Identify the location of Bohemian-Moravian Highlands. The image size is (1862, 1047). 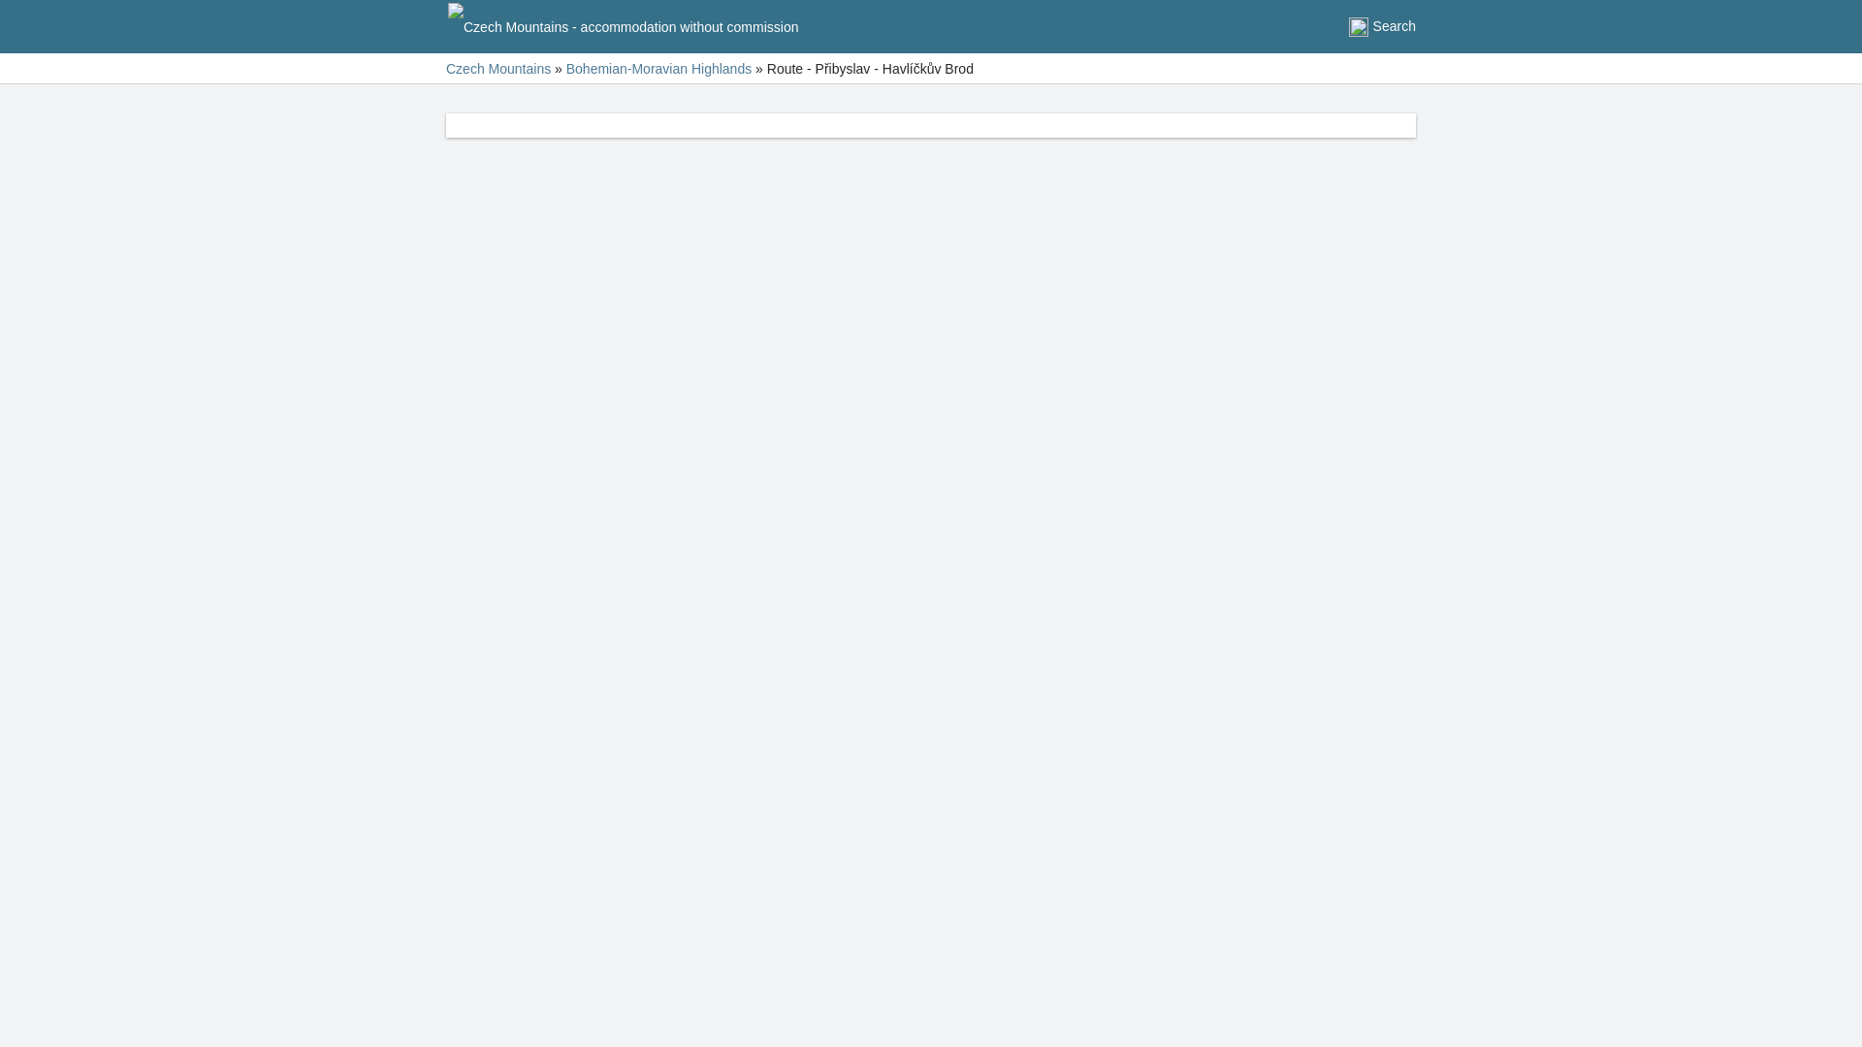
(658, 68).